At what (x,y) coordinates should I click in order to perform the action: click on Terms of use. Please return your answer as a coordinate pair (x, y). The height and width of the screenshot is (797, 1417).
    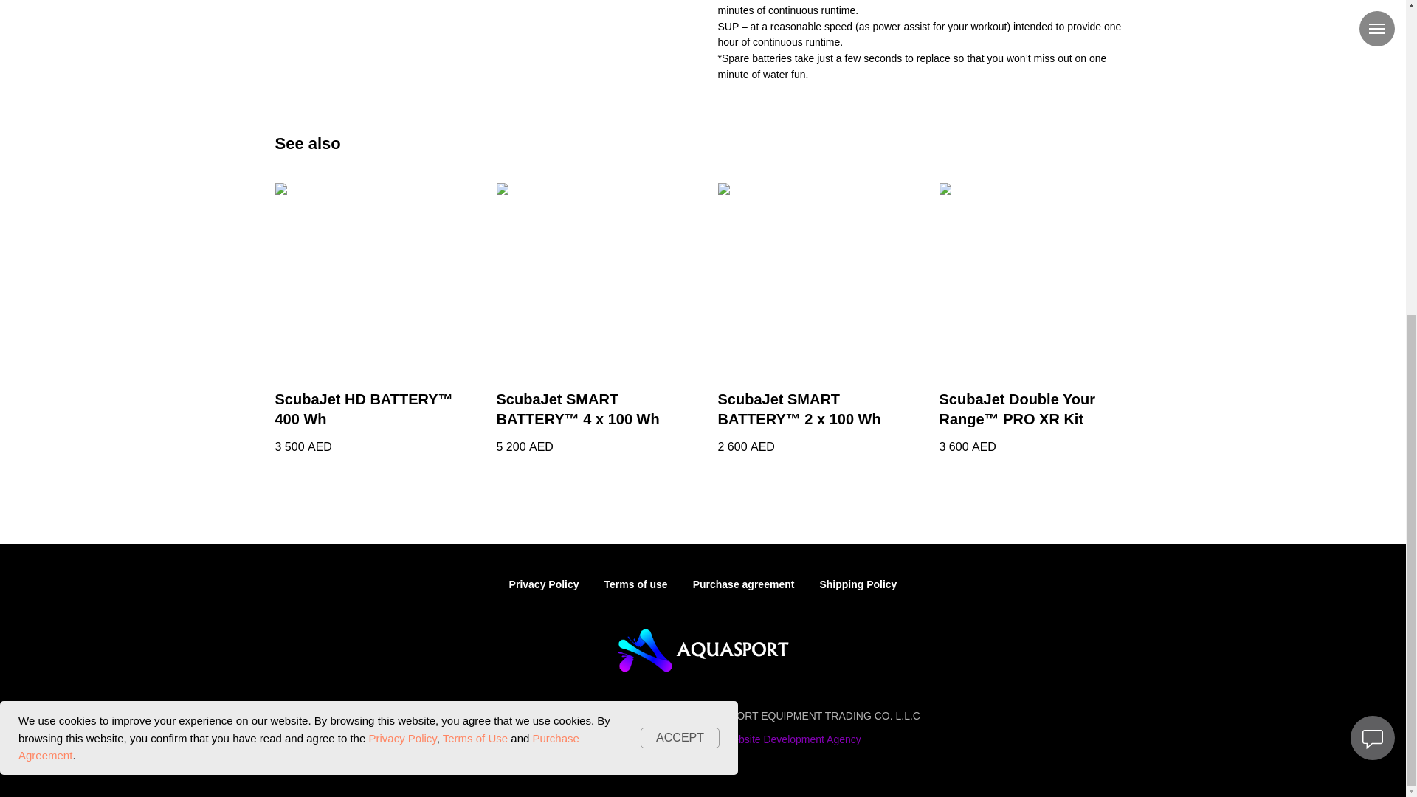
    Looking at the image, I should click on (636, 584).